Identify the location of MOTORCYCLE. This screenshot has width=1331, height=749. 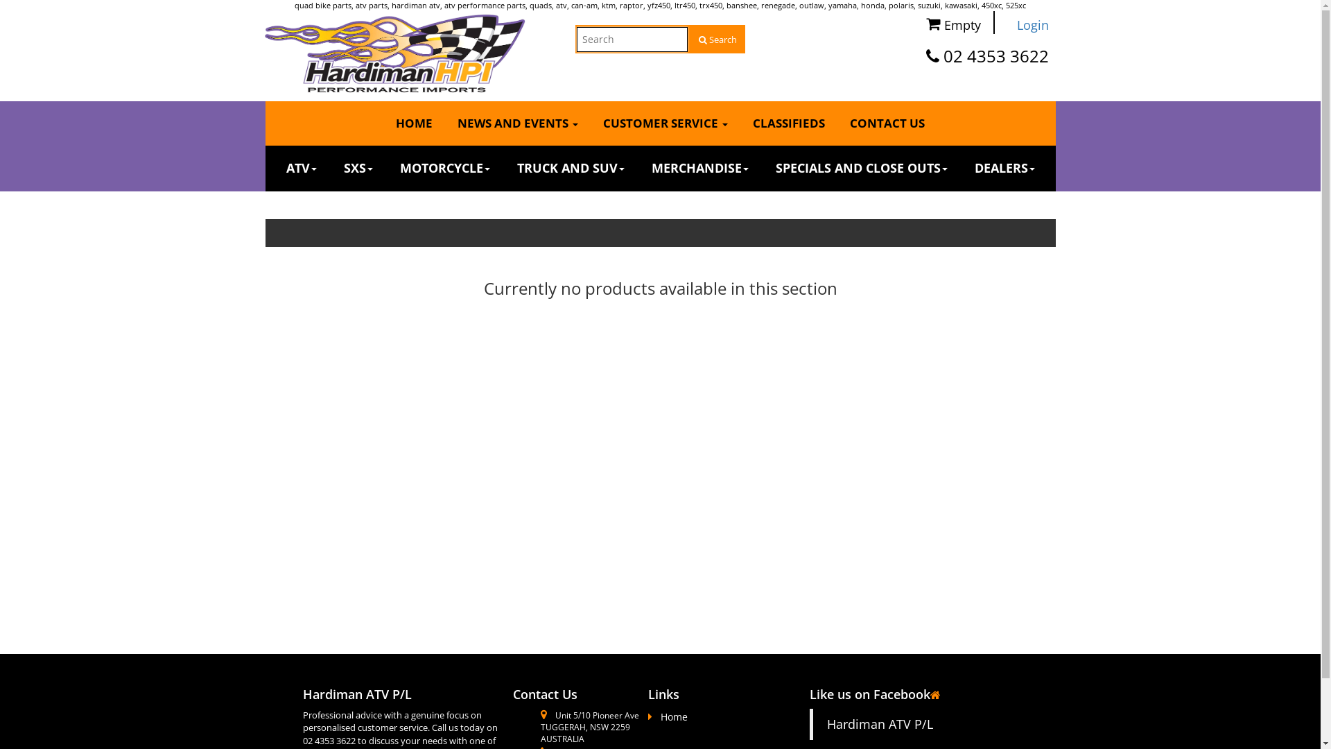
(444, 169).